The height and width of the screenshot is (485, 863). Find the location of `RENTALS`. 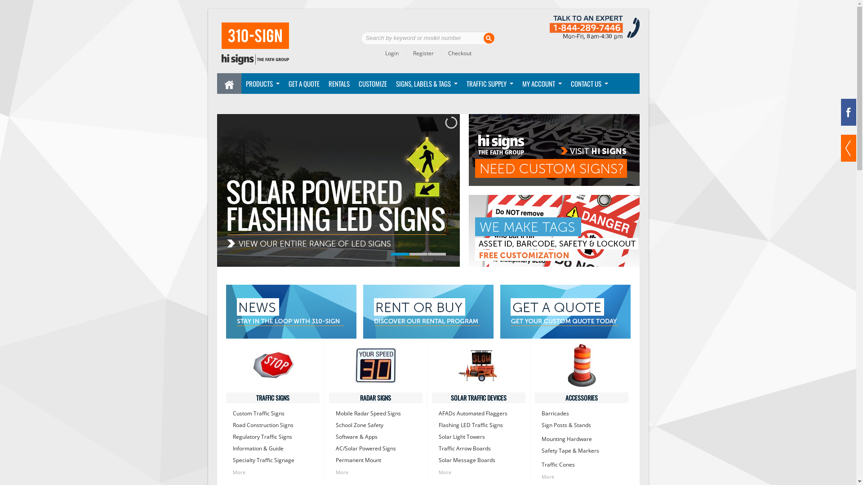

RENTALS is located at coordinates (339, 84).